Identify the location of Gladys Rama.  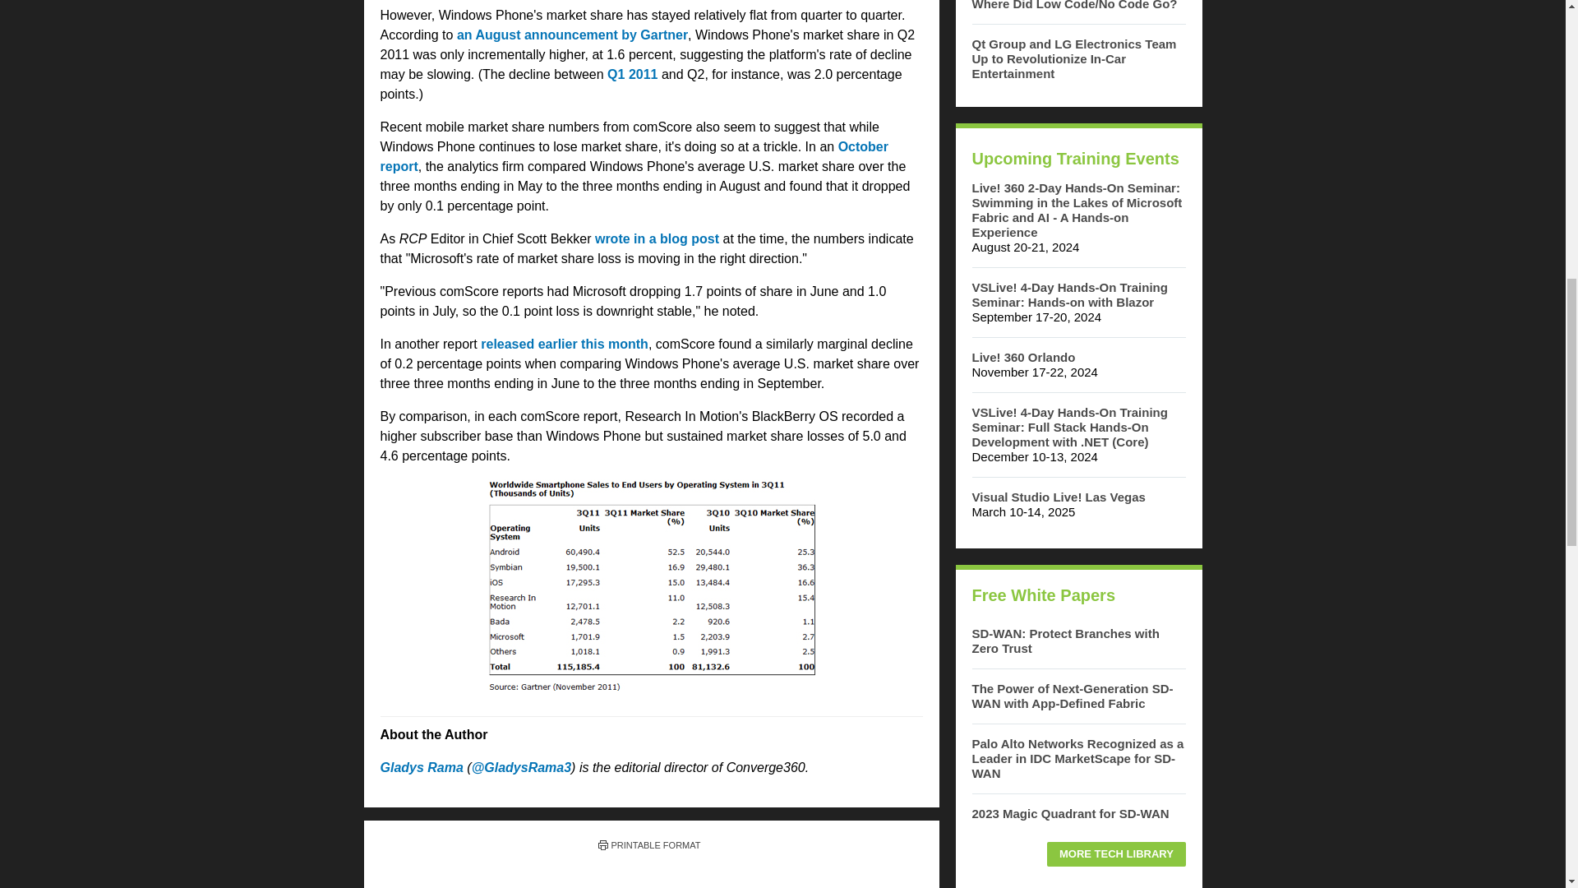
(421, 766).